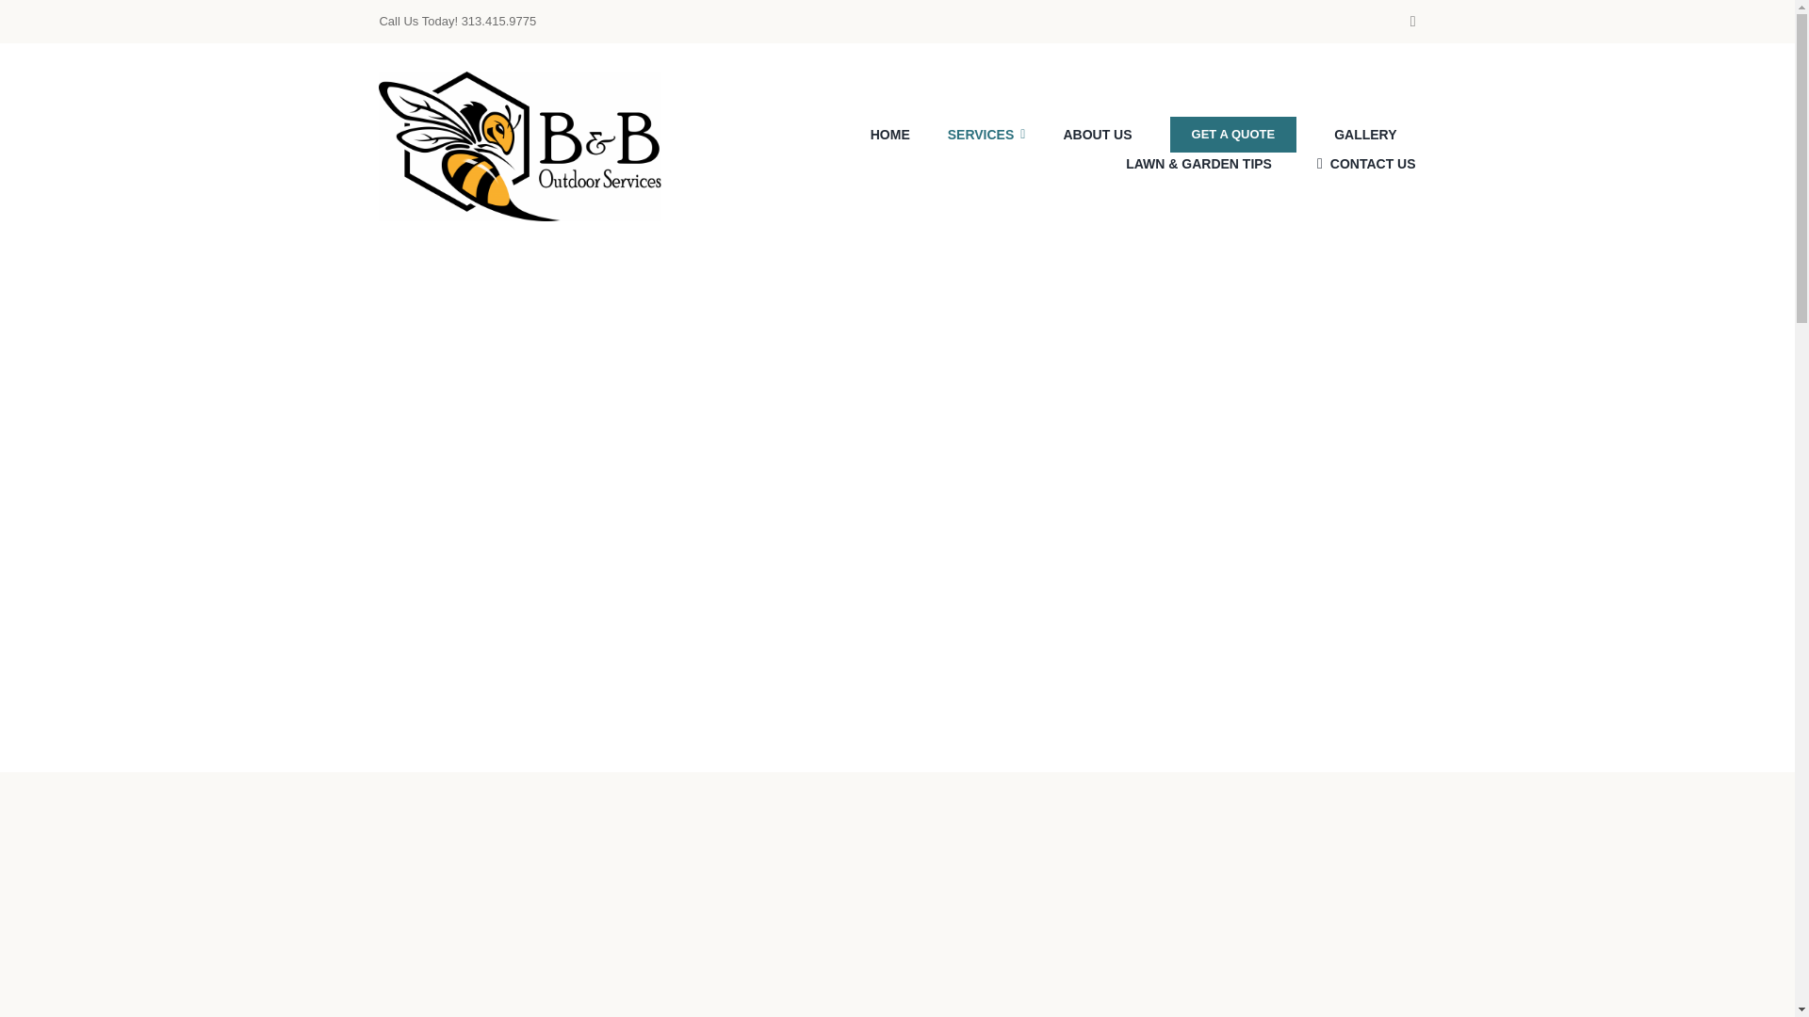 The height and width of the screenshot is (1017, 1809). What do you see at coordinates (1233, 135) in the screenshot?
I see `GET A QUOTE` at bounding box center [1233, 135].